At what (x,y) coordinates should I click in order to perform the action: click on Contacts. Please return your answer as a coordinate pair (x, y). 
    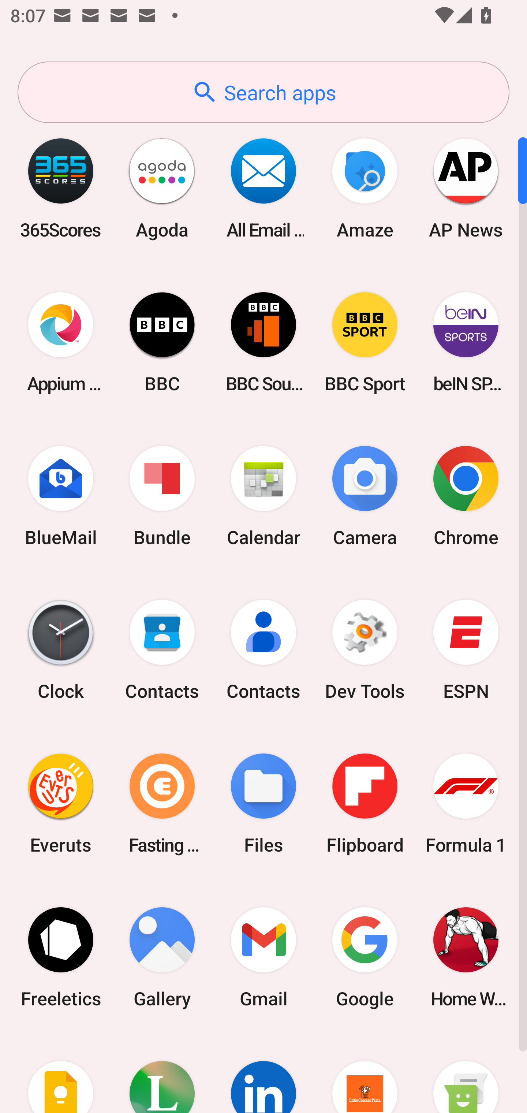
    Looking at the image, I should click on (263, 650).